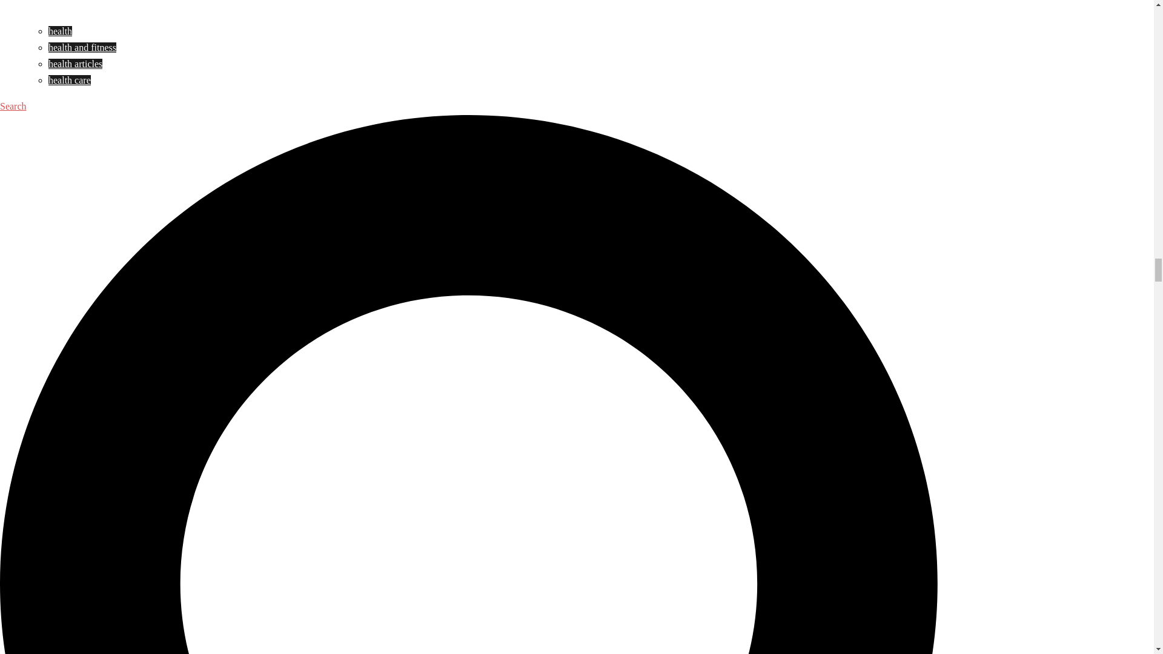 The height and width of the screenshot is (654, 1163). What do you see at coordinates (61, 31) in the screenshot?
I see `health` at bounding box center [61, 31].